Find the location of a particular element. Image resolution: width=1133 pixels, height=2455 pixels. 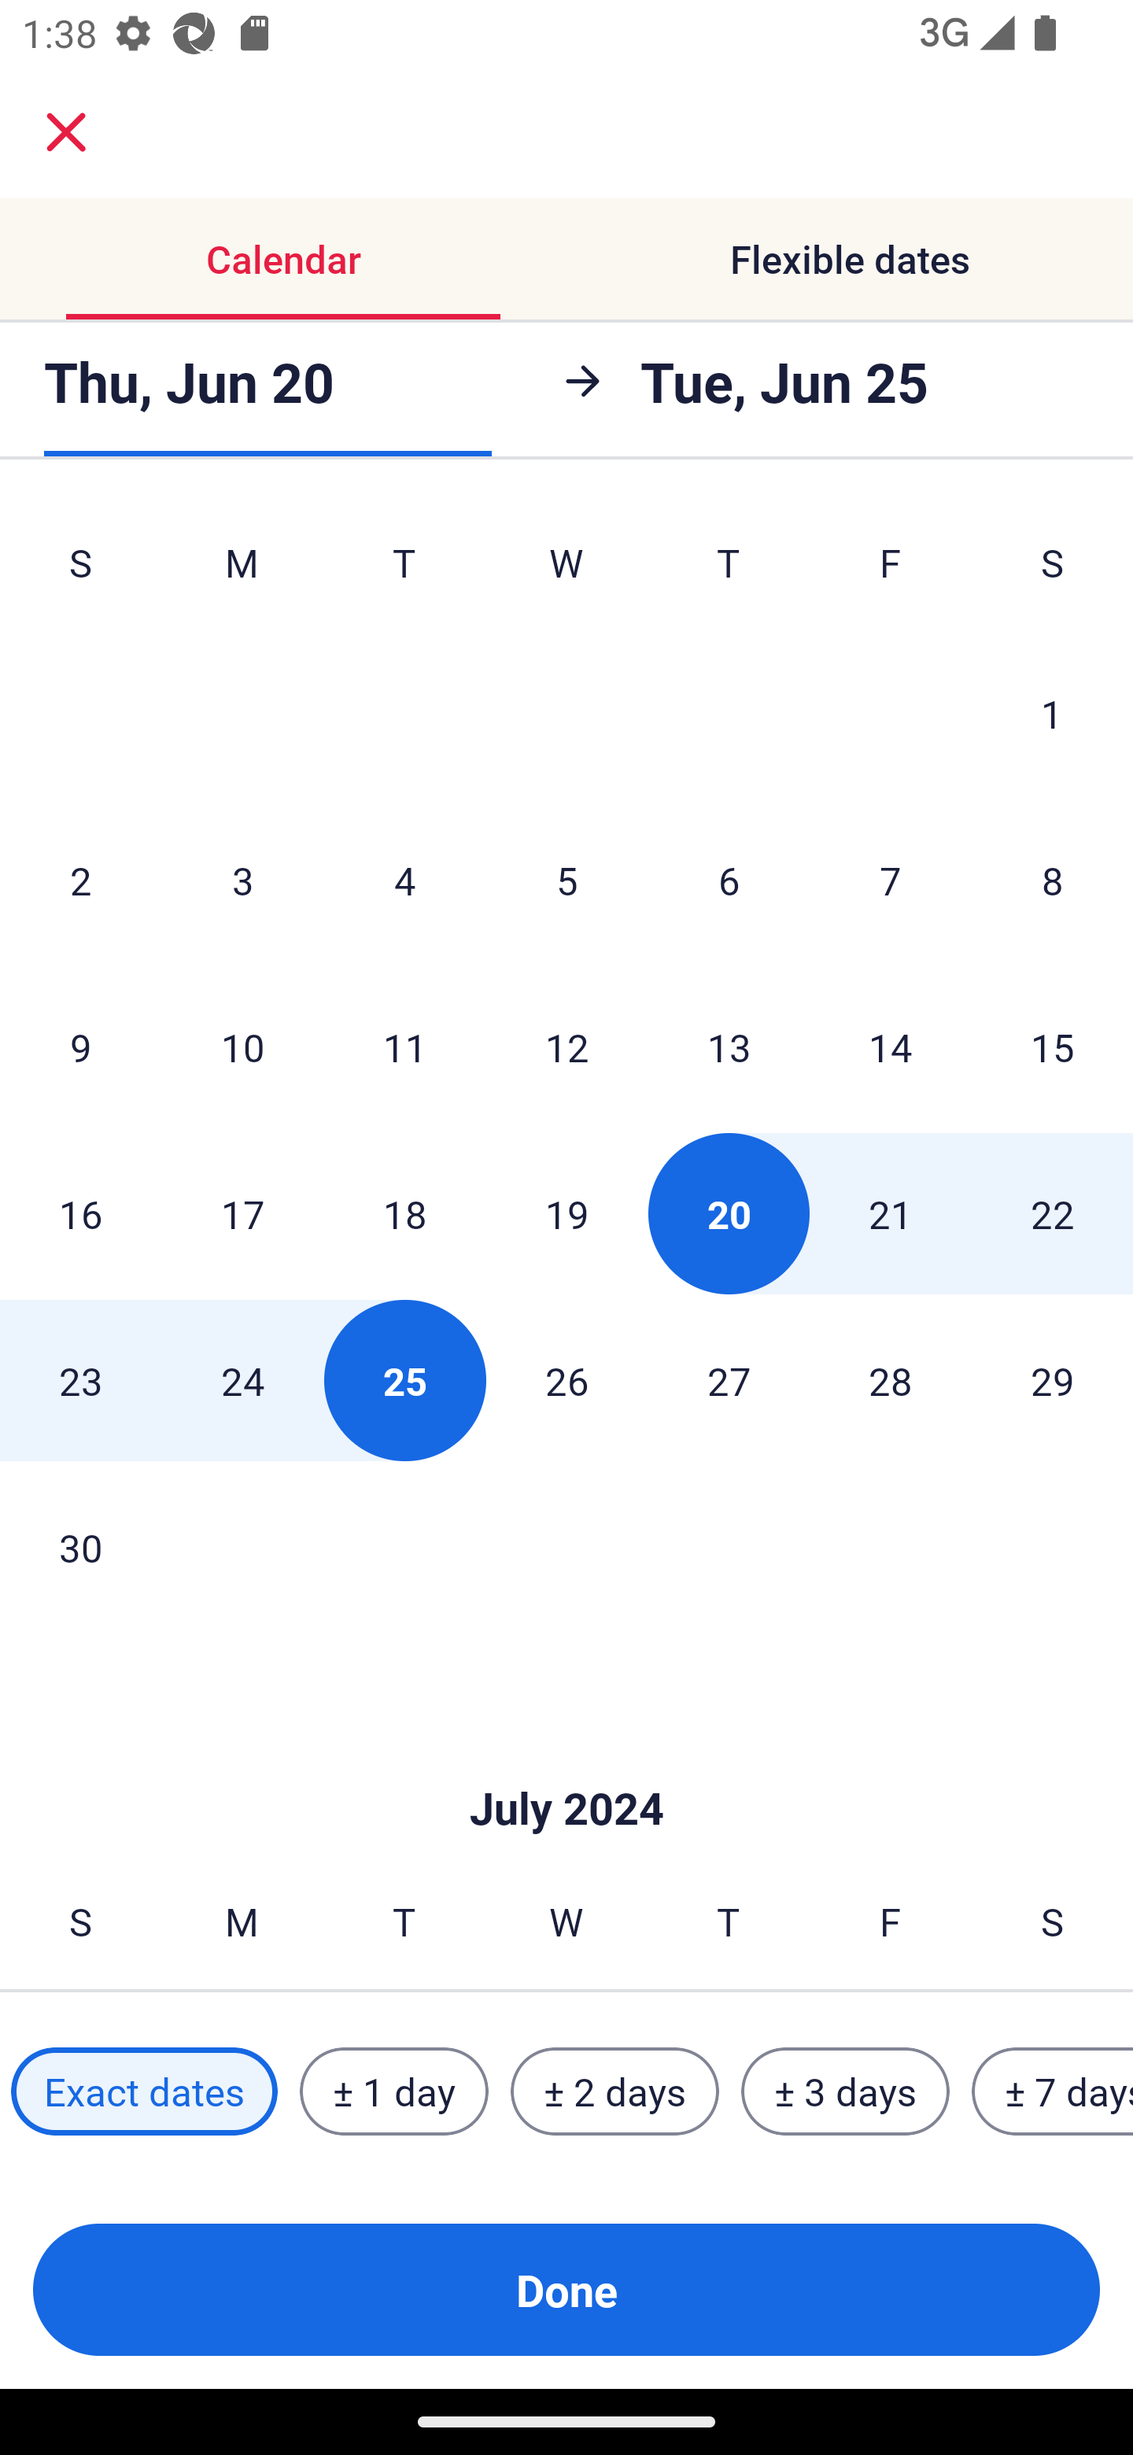

± 1 day is located at coordinates (393, 2091).